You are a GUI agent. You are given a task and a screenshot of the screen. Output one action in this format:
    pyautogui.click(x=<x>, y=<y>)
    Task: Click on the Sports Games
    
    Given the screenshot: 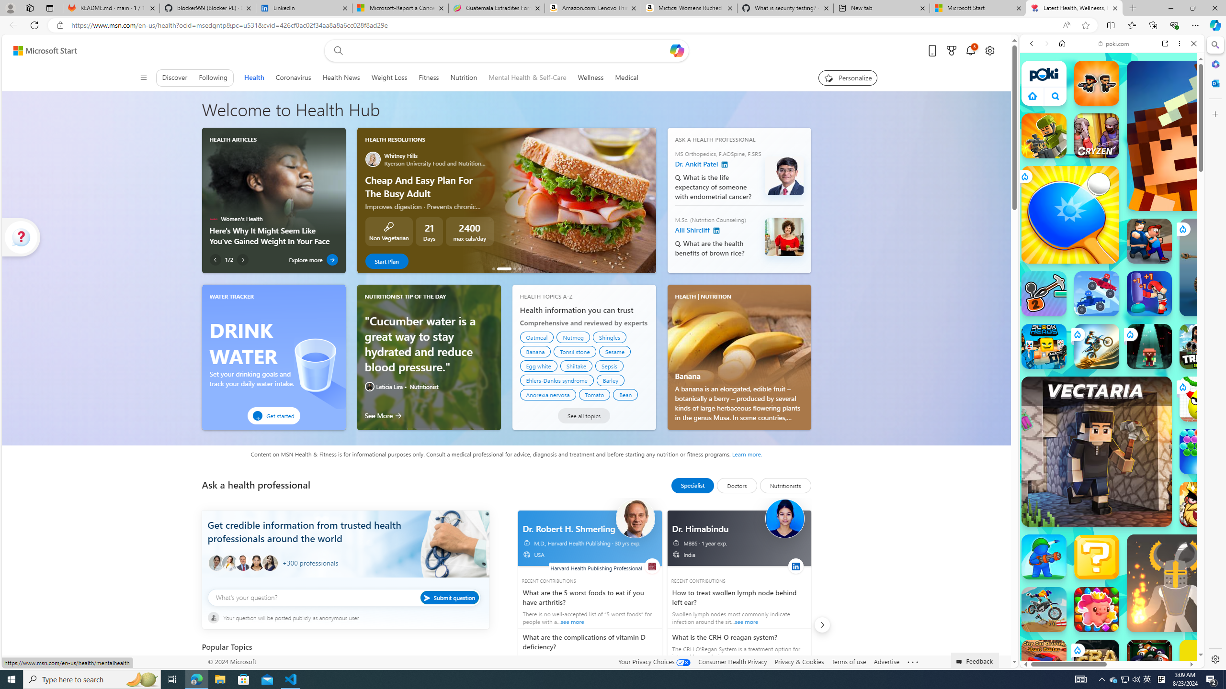 What is the action you would take?
    pyautogui.click(x=1112, y=319)
    